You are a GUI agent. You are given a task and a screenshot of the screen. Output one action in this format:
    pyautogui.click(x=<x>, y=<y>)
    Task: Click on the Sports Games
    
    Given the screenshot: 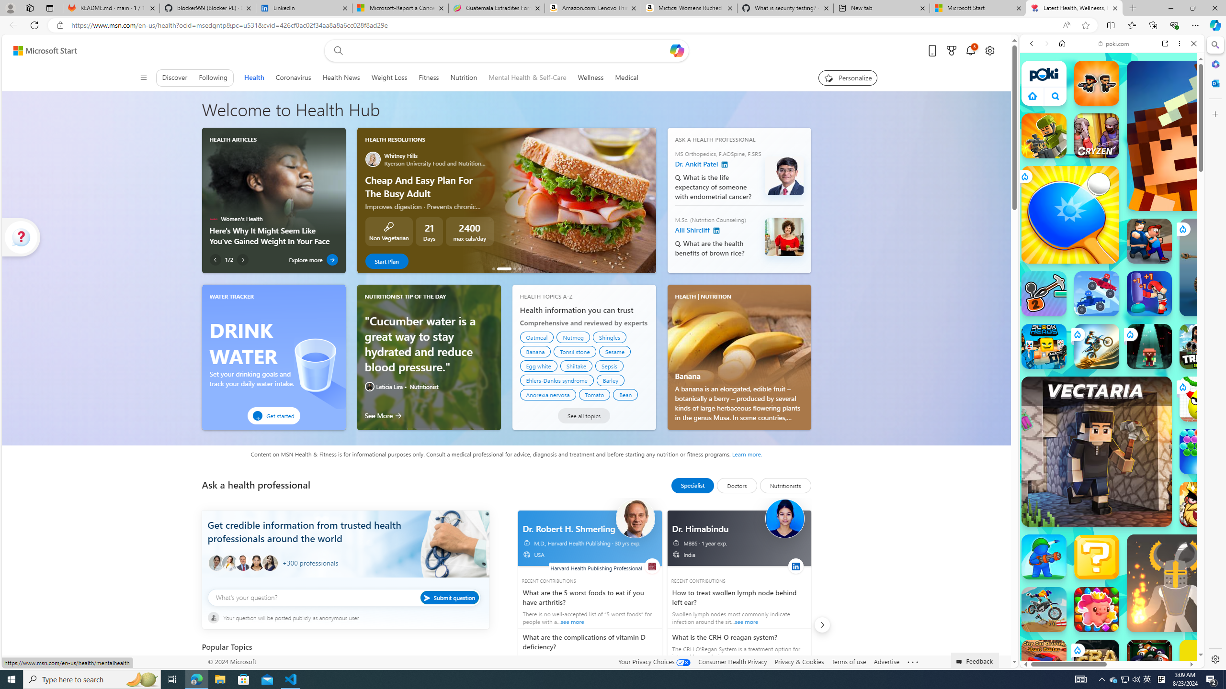 What is the action you would take?
    pyautogui.click(x=1112, y=319)
    